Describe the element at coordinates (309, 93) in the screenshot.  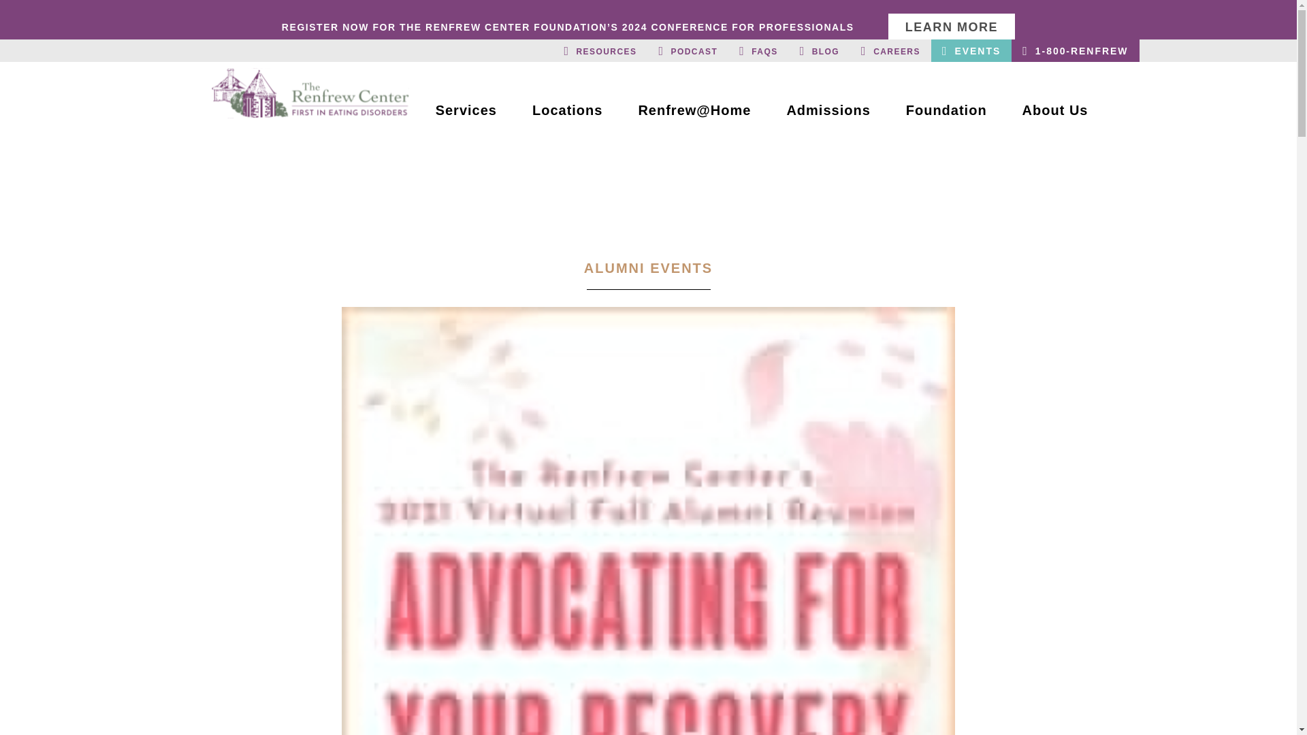
I see `The Renfrew Center` at that location.